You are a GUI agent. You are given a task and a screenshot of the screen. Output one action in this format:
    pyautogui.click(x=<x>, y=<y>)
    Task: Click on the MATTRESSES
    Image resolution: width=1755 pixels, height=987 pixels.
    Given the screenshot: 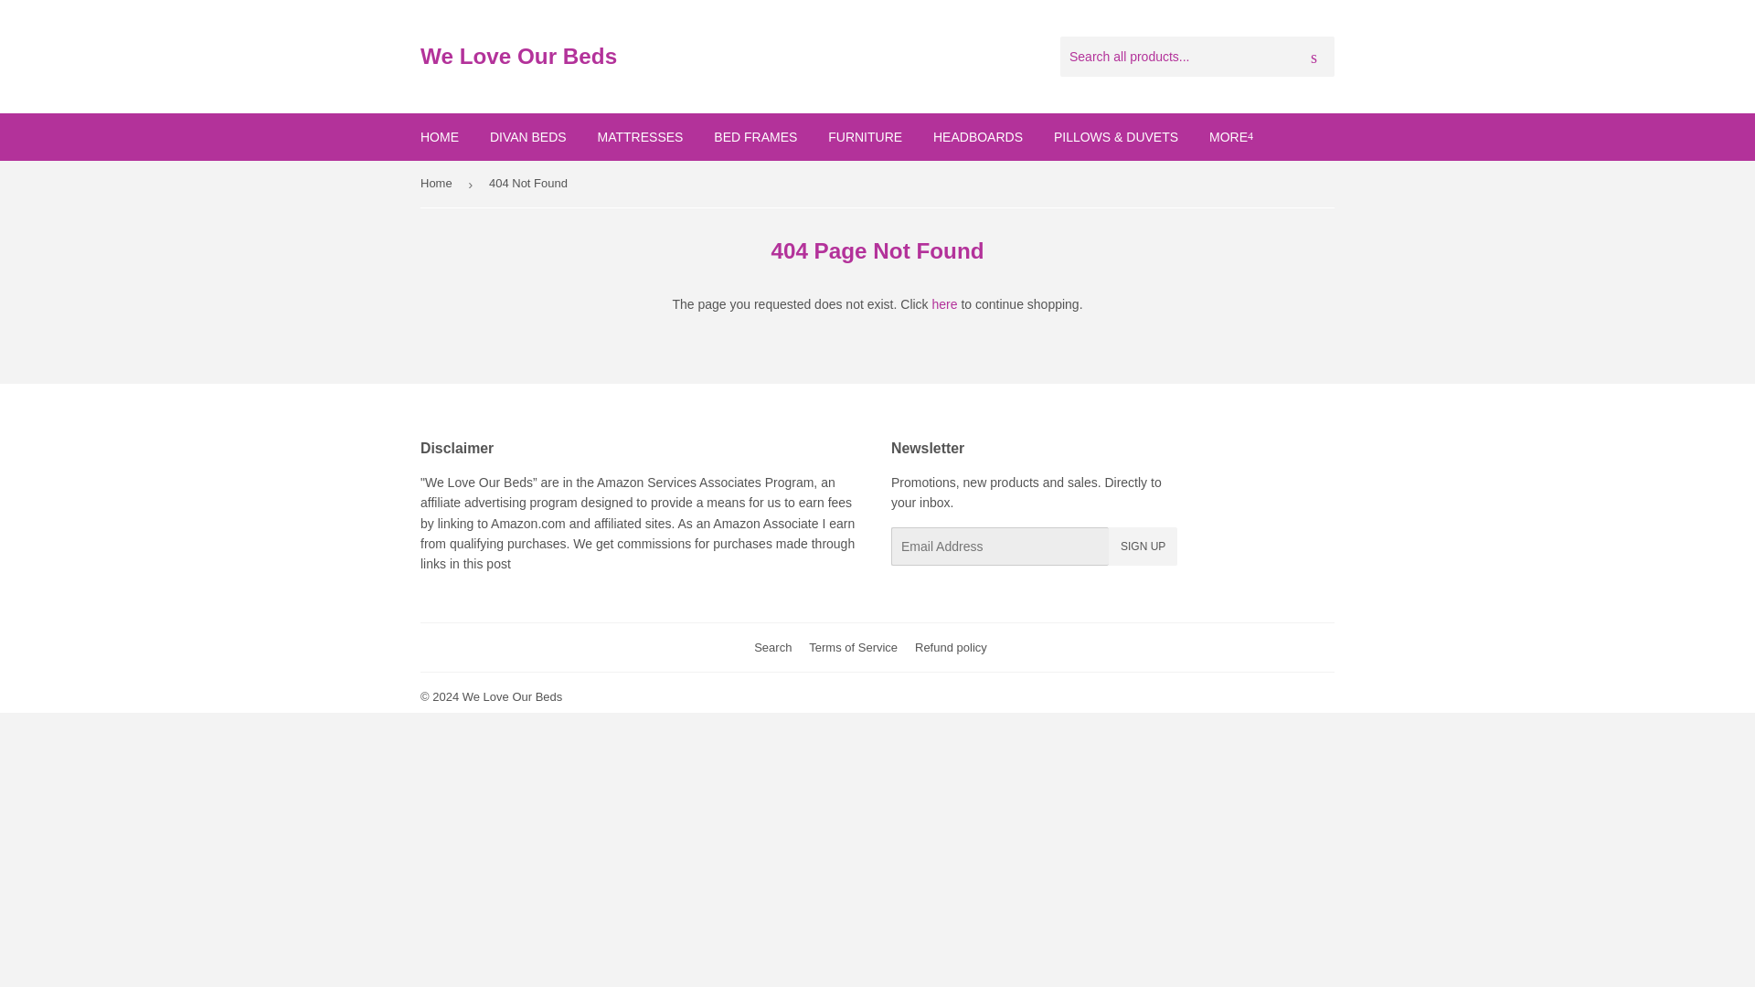 What is the action you would take?
    pyautogui.click(x=640, y=137)
    